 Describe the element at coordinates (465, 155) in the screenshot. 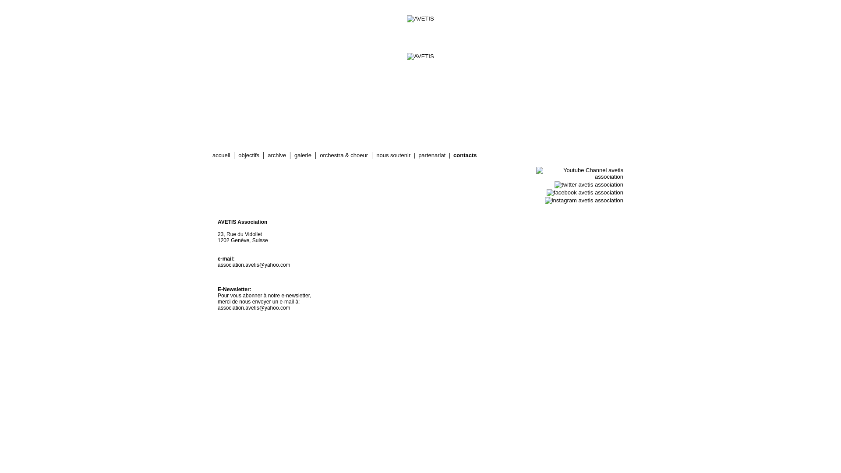

I see `contacts` at that location.